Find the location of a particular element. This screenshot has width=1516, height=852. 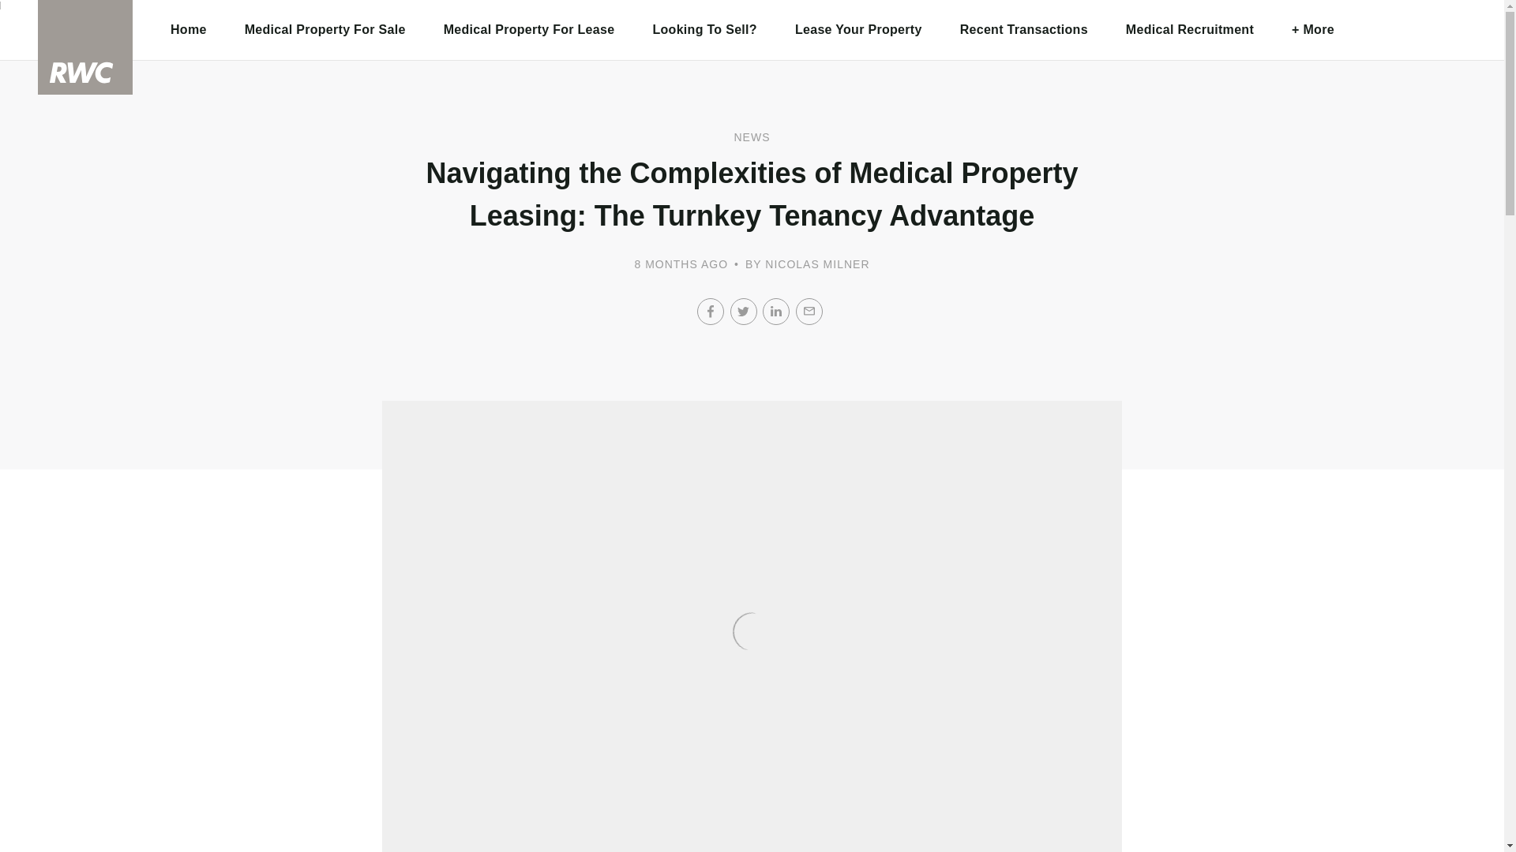

Recent Transactions is located at coordinates (1023, 30).